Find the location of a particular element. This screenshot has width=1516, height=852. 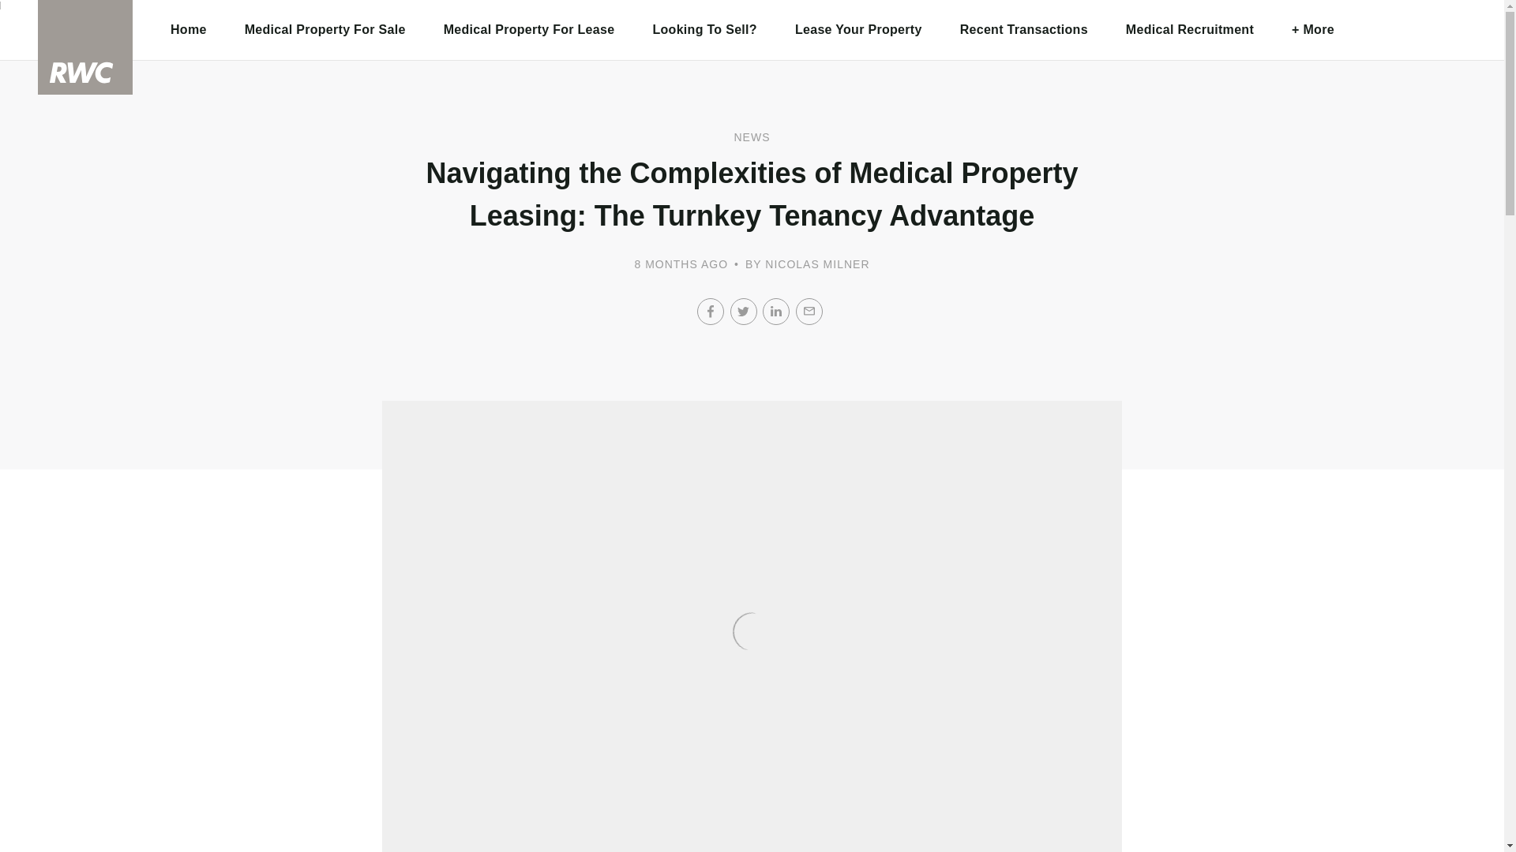

Recent Transactions is located at coordinates (1023, 30).